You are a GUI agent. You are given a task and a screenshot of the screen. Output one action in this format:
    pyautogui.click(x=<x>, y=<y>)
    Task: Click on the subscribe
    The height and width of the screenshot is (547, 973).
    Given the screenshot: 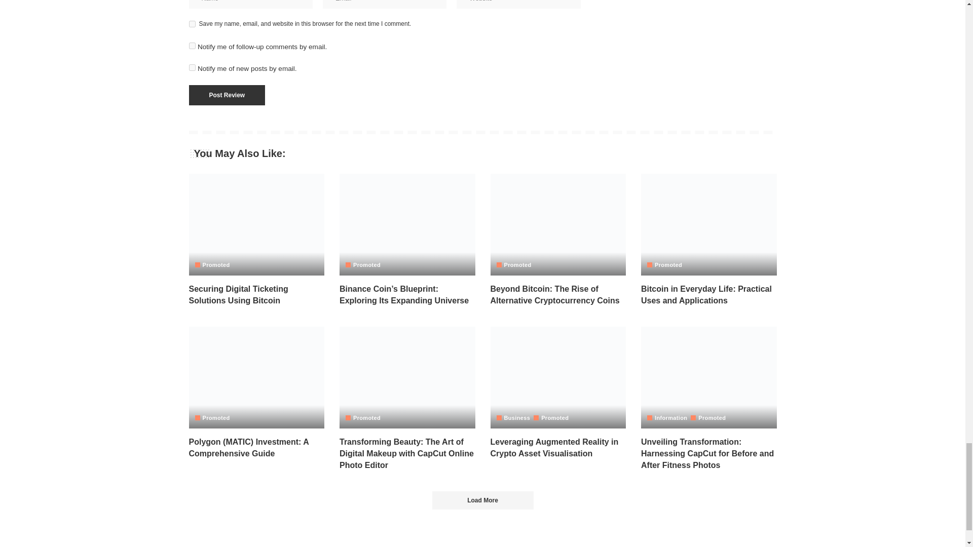 What is the action you would take?
    pyautogui.click(x=192, y=46)
    